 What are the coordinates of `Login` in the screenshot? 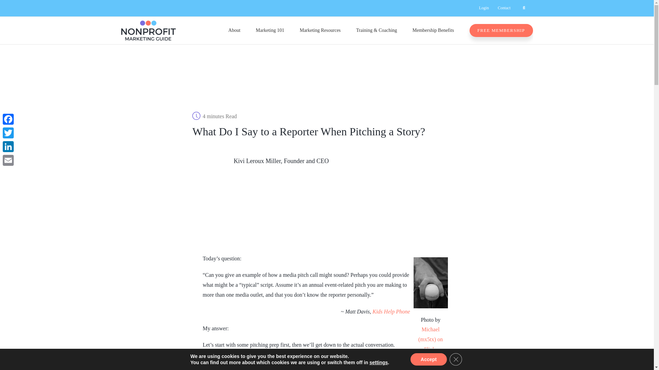 It's located at (484, 8).